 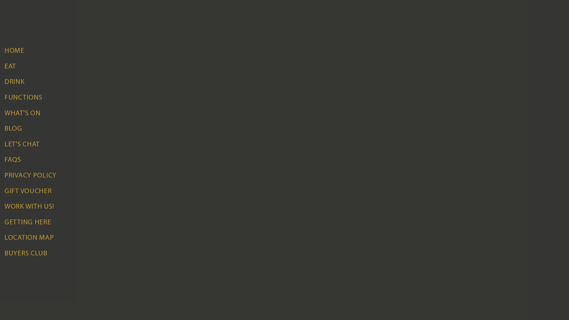 What do you see at coordinates (284, 114) in the screenshot?
I see `WHAT'S ON` at bounding box center [284, 114].